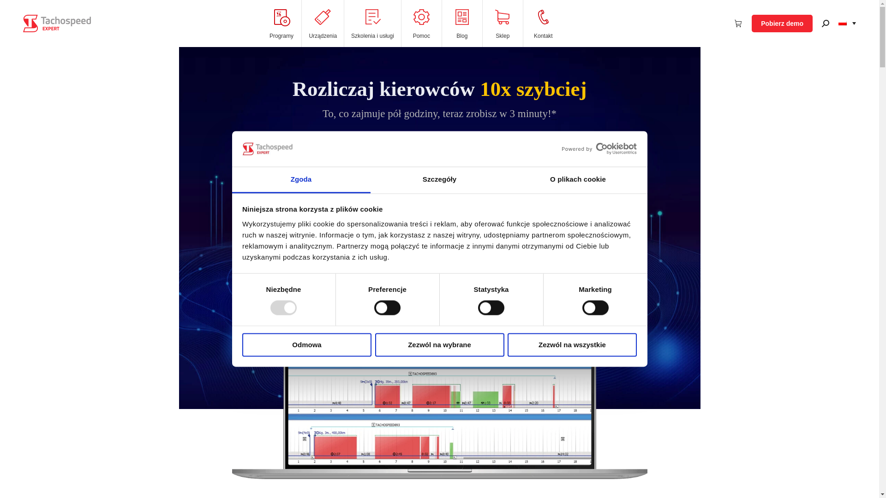 This screenshot has height=498, width=886. What do you see at coordinates (281, 24) in the screenshot?
I see `Programy` at bounding box center [281, 24].